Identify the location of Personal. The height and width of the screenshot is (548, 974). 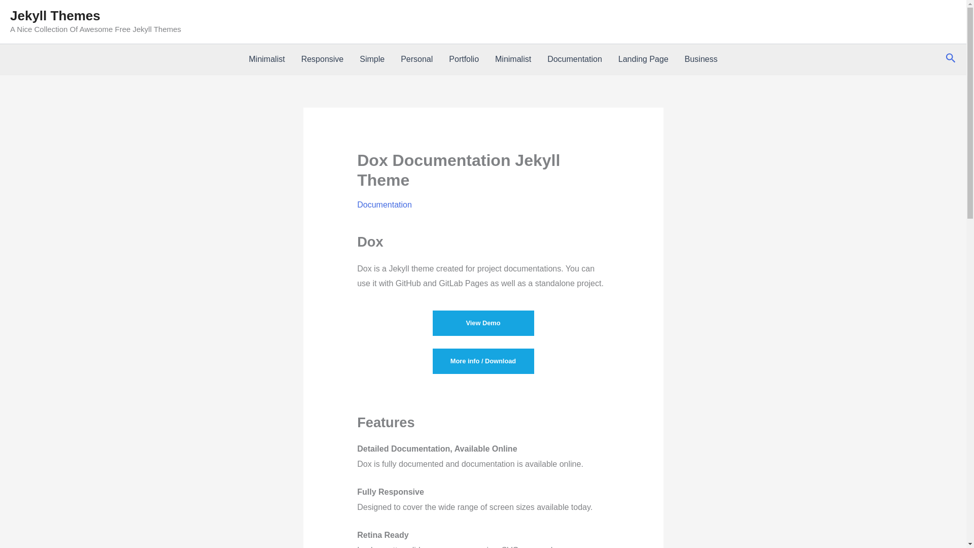
(416, 59).